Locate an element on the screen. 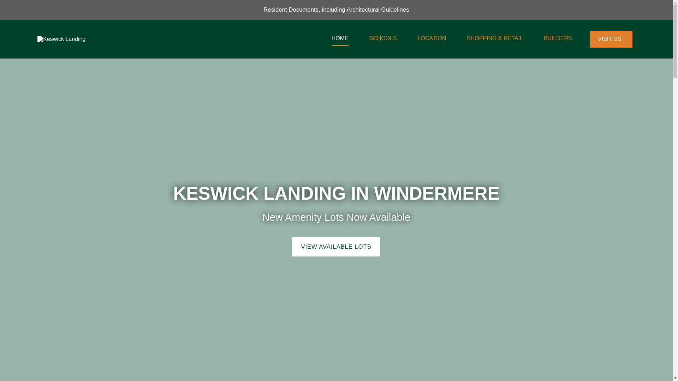  HOME is located at coordinates (340, 41).